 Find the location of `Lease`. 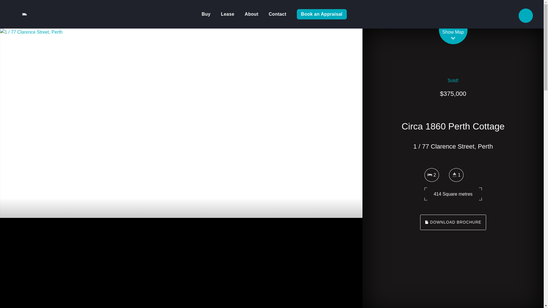

Lease is located at coordinates (228, 14).